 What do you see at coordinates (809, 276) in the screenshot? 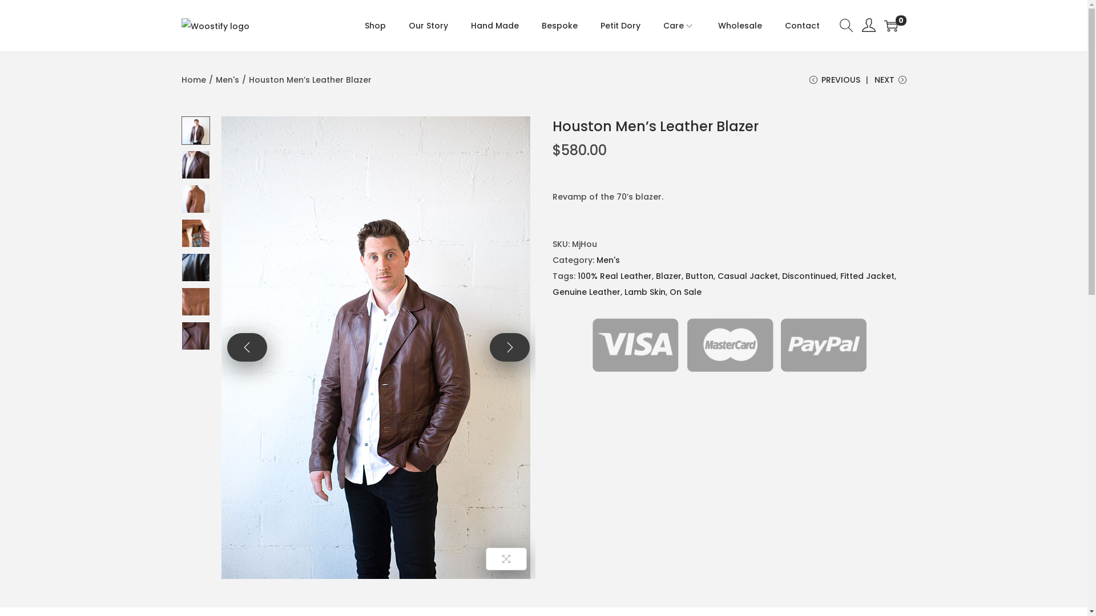
I see `Discontinued` at bounding box center [809, 276].